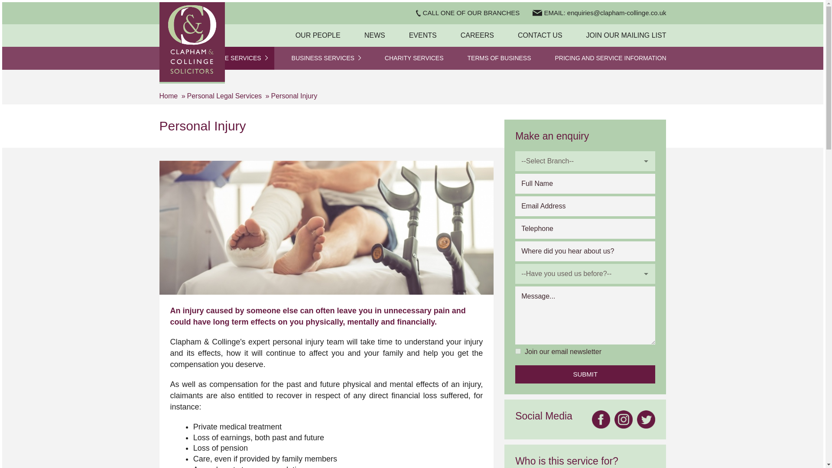  Describe the element at coordinates (540, 36) in the screenshot. I see `CONTACT US` at that location.